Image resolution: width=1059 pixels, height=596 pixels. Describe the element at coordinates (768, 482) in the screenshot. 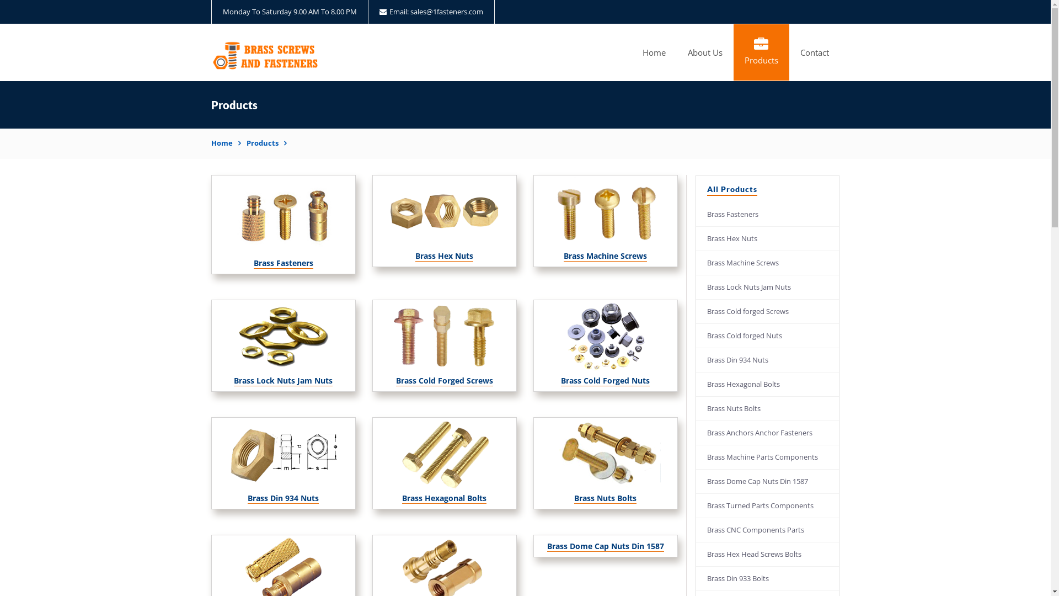

I see `Brass Dome Cap Nuts Din 1587` at that location.